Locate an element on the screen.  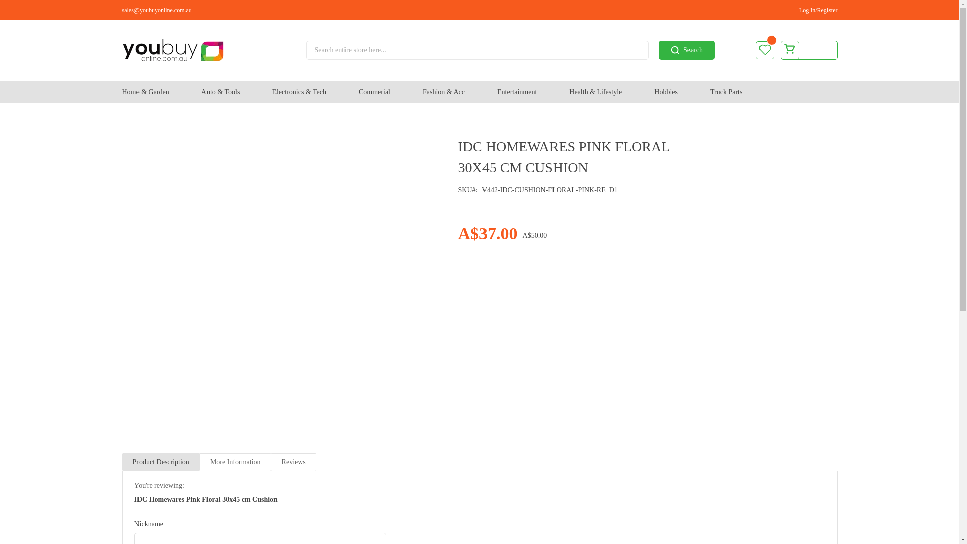
Search is located at coordinates (686, 50).